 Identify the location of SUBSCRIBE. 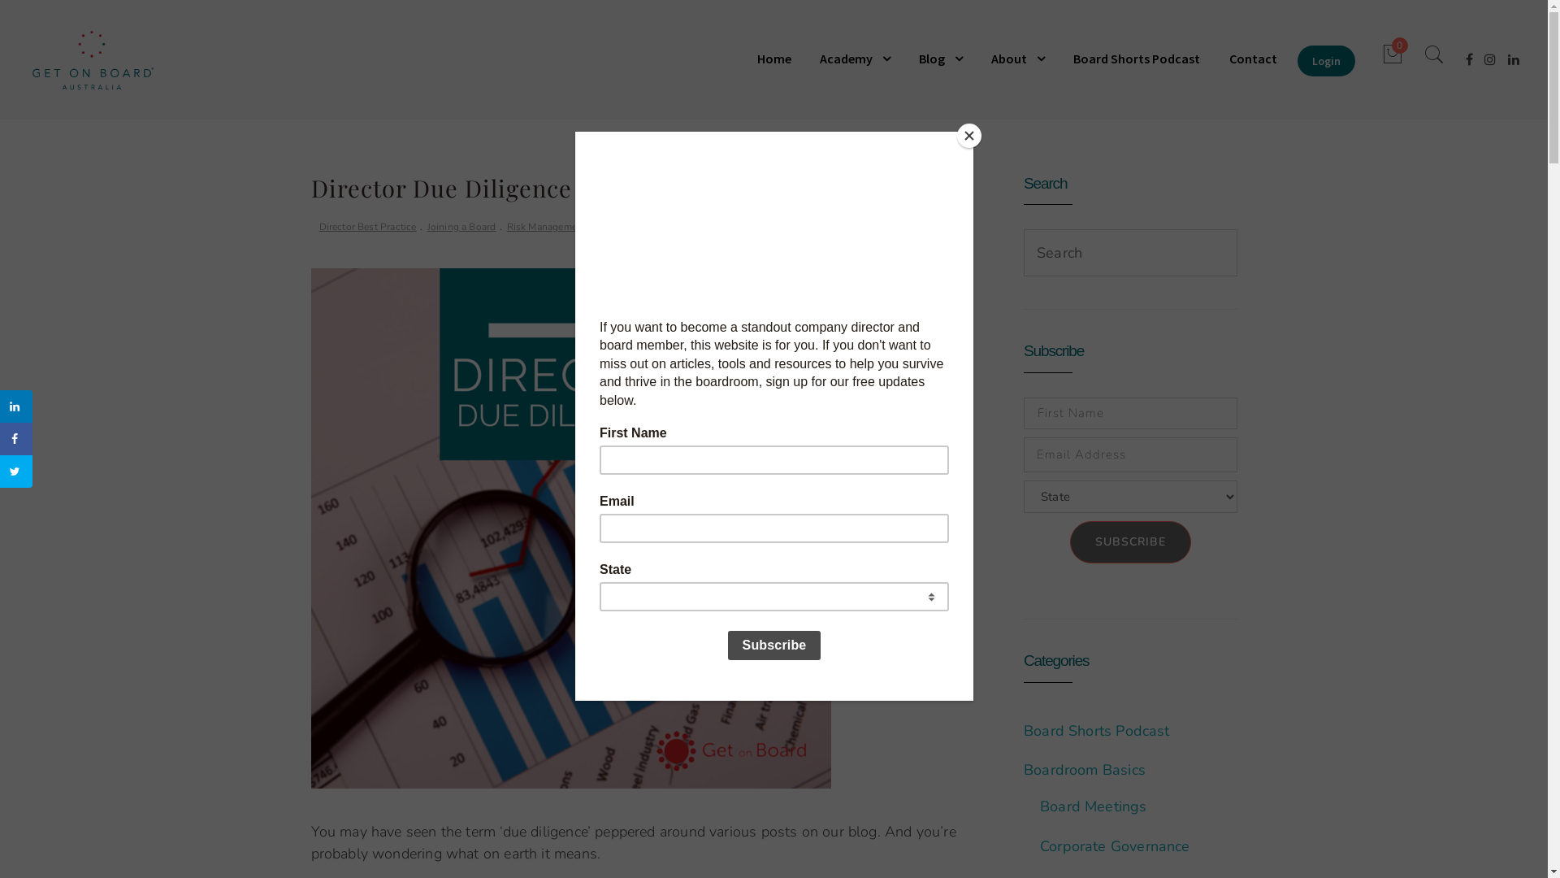
(1131, 542).